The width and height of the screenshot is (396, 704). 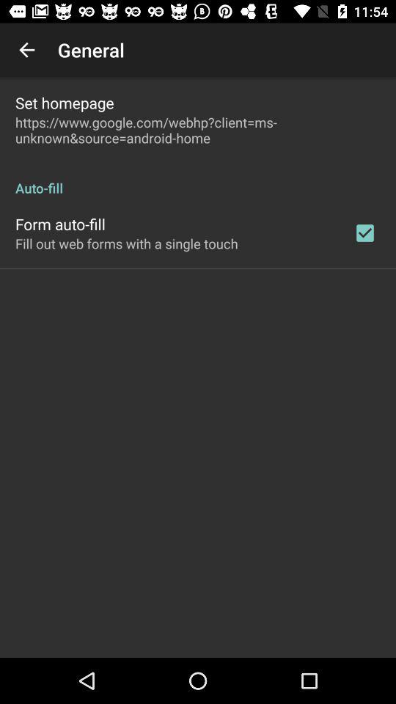 I want to click on jump until https www google icon, so click(x=198, y=130).